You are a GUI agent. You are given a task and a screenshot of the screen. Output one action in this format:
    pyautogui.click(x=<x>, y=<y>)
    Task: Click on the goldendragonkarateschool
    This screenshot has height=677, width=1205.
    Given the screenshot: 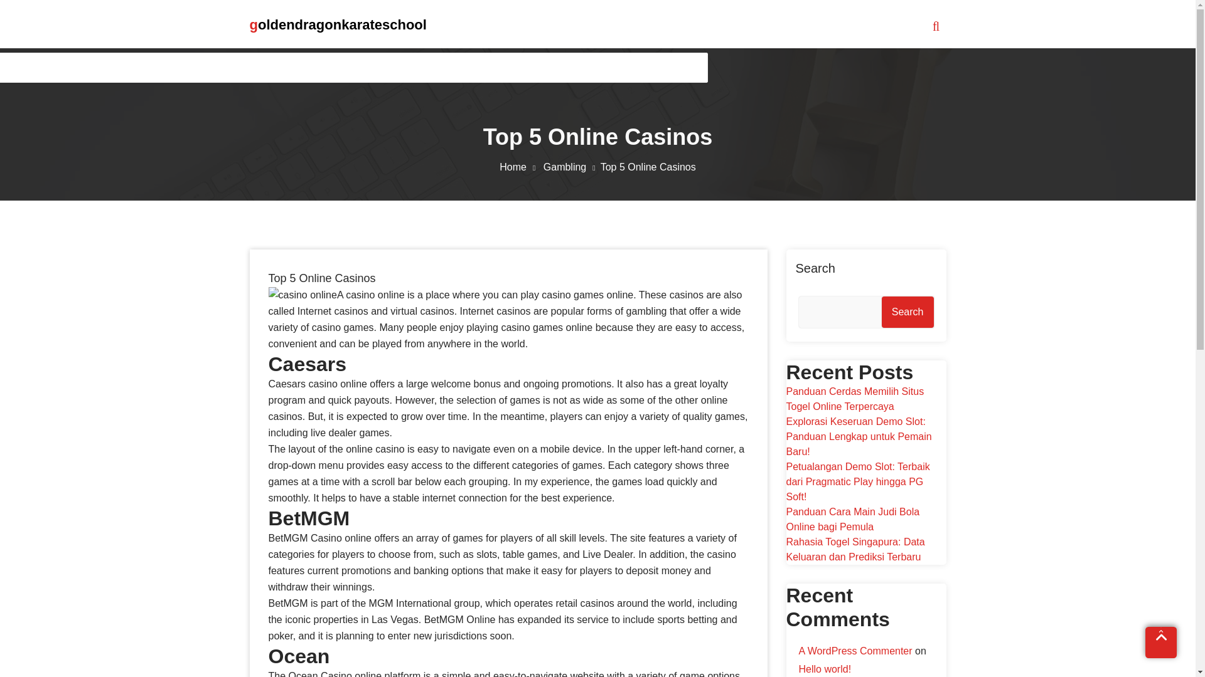 What is the action you would take?
    pyautogui.click(x=338, y=25)
    